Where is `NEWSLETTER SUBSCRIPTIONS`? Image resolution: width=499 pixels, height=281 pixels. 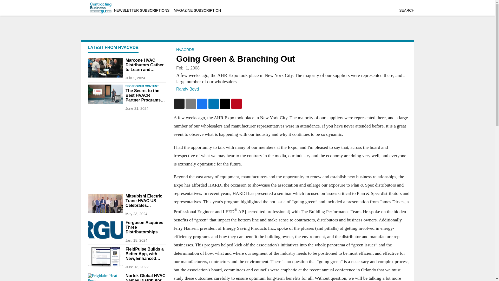
NEWSLETTER SUBSCRIPTIONS is located at coordinates (141, 10).